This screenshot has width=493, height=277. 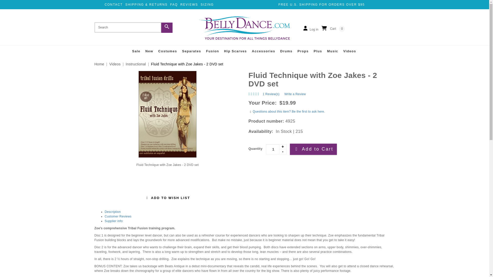 I want to click on Bellydance.com, so click(x=244, y=28).